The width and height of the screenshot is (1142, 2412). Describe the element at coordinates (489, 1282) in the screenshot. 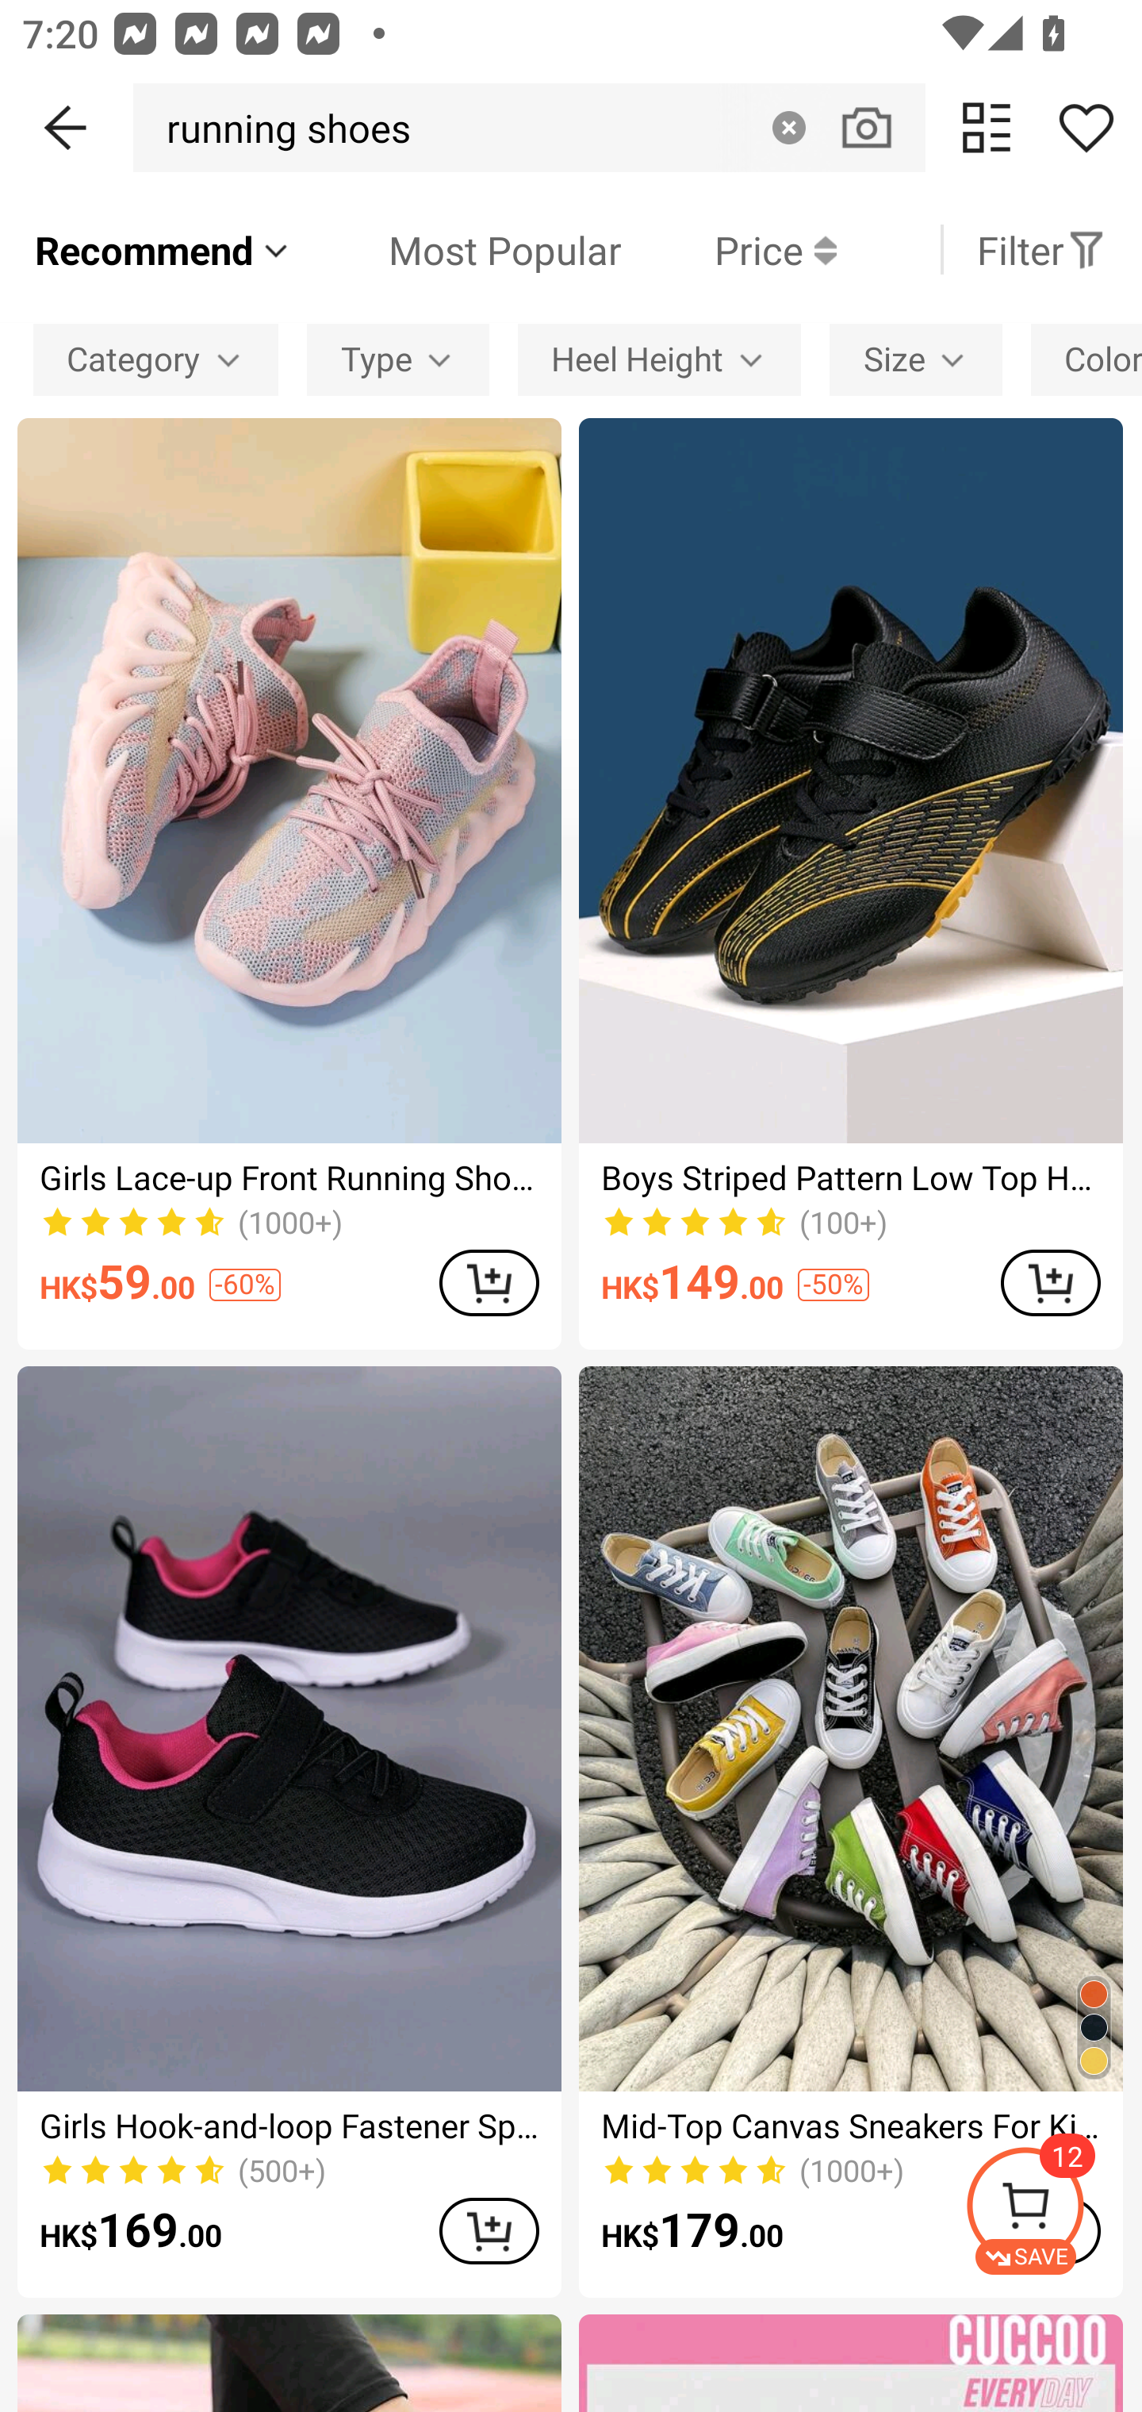

I see `ADD TO CART` at that location.